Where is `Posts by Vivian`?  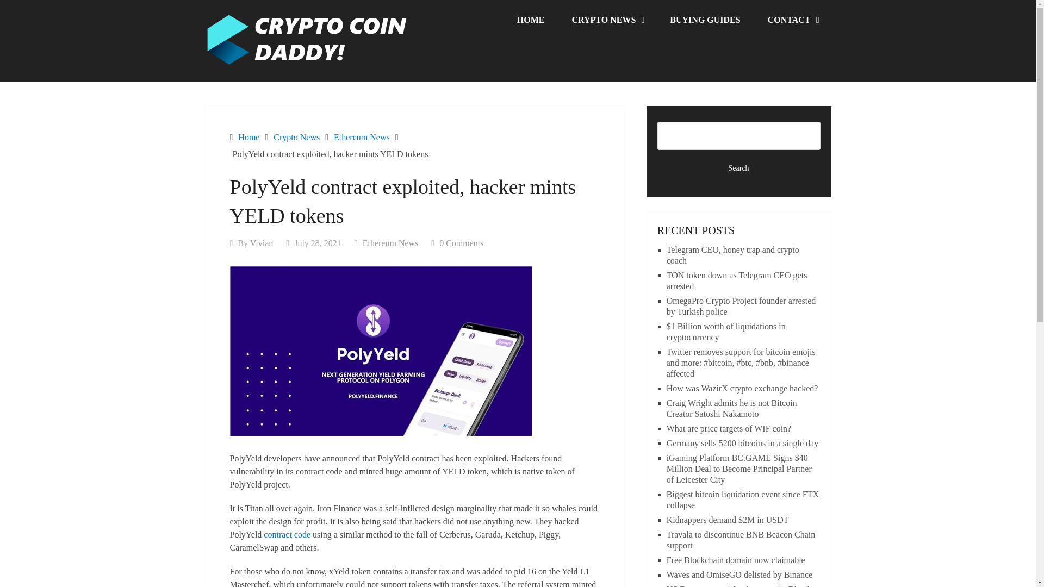 Posts by Vivian is located at coordinates (262, 242).